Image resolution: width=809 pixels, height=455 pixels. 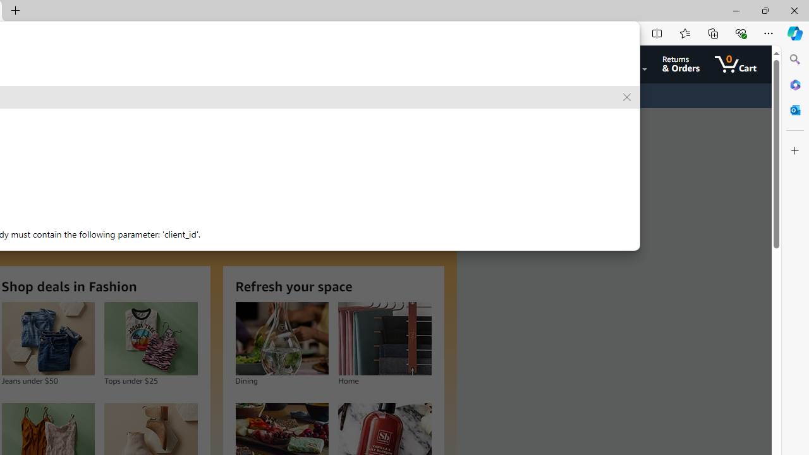 I want to click on Favorites, so click(x=684, y=33).